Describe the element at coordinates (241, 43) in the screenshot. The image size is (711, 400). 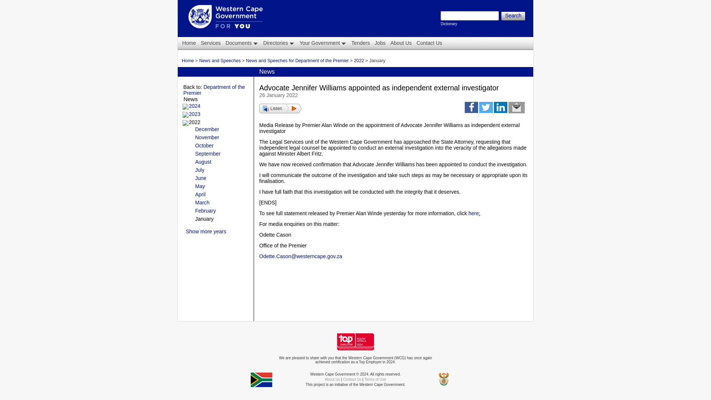
I see `Jobs` at that location.